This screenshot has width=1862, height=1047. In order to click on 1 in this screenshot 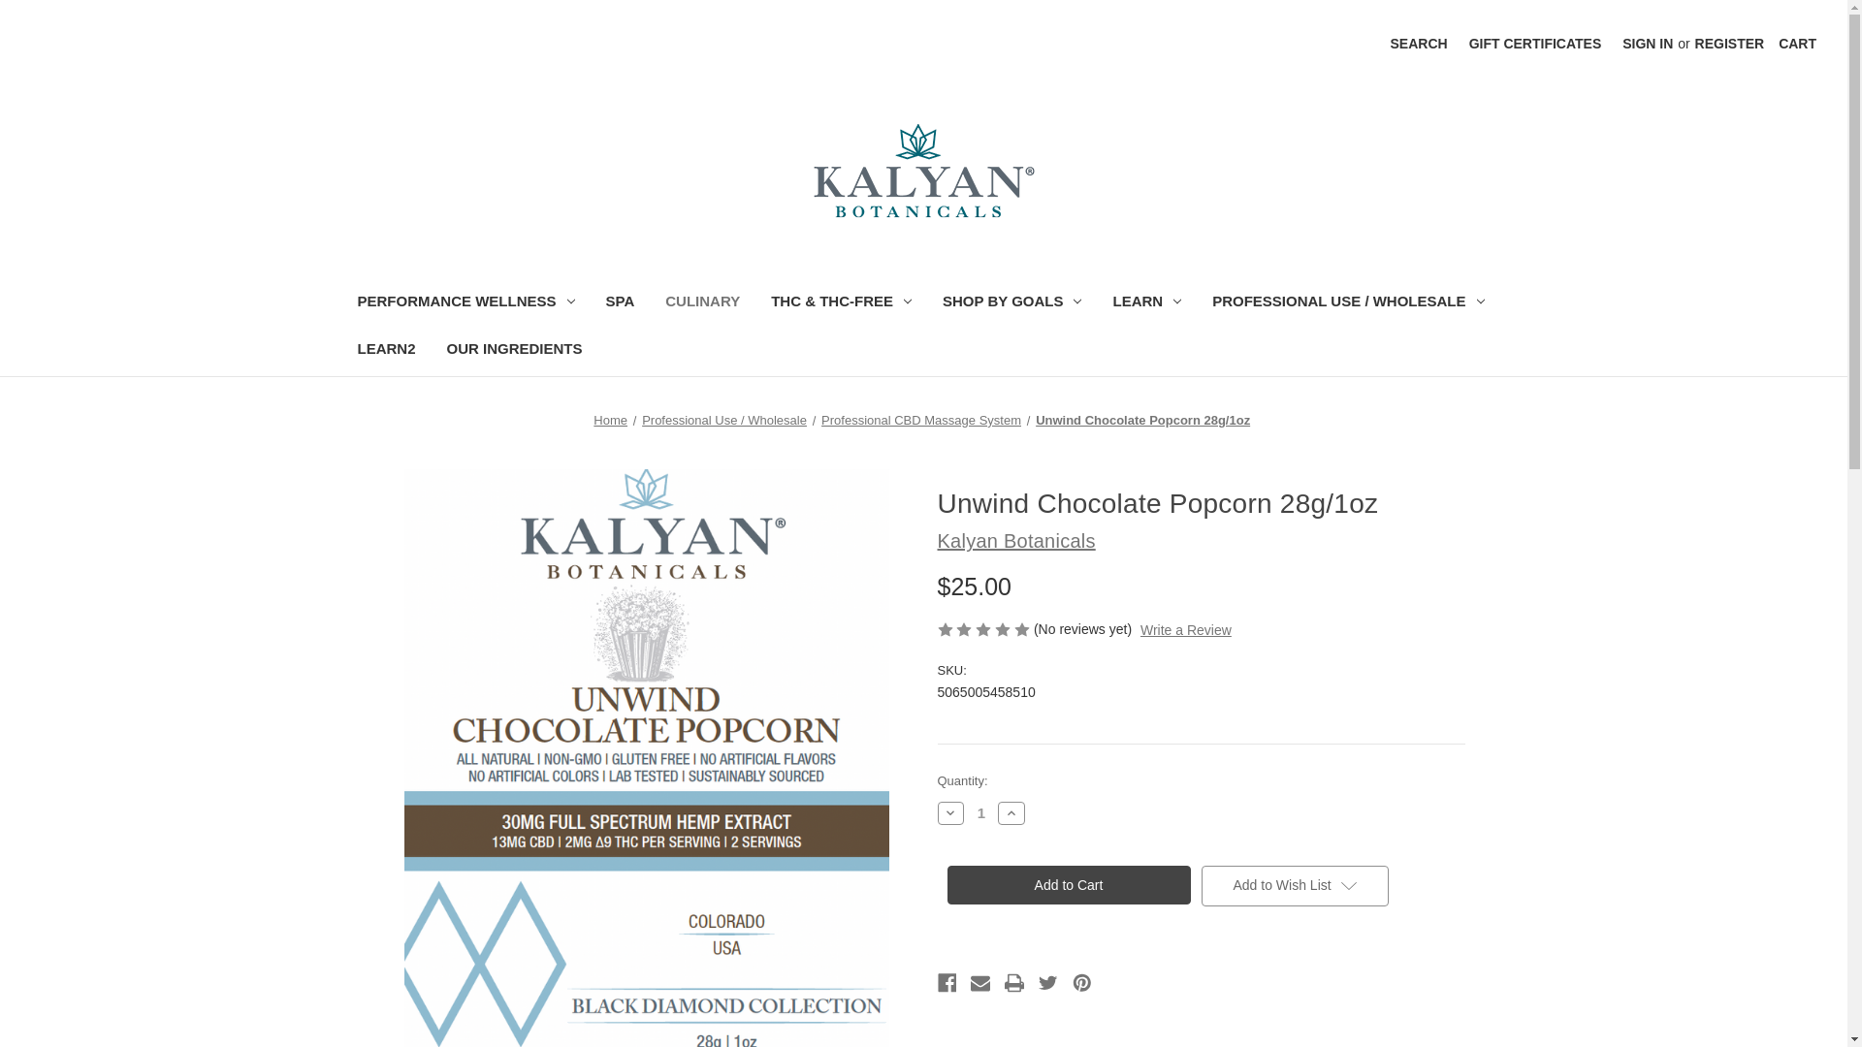, I will do `click(981, 812)`.